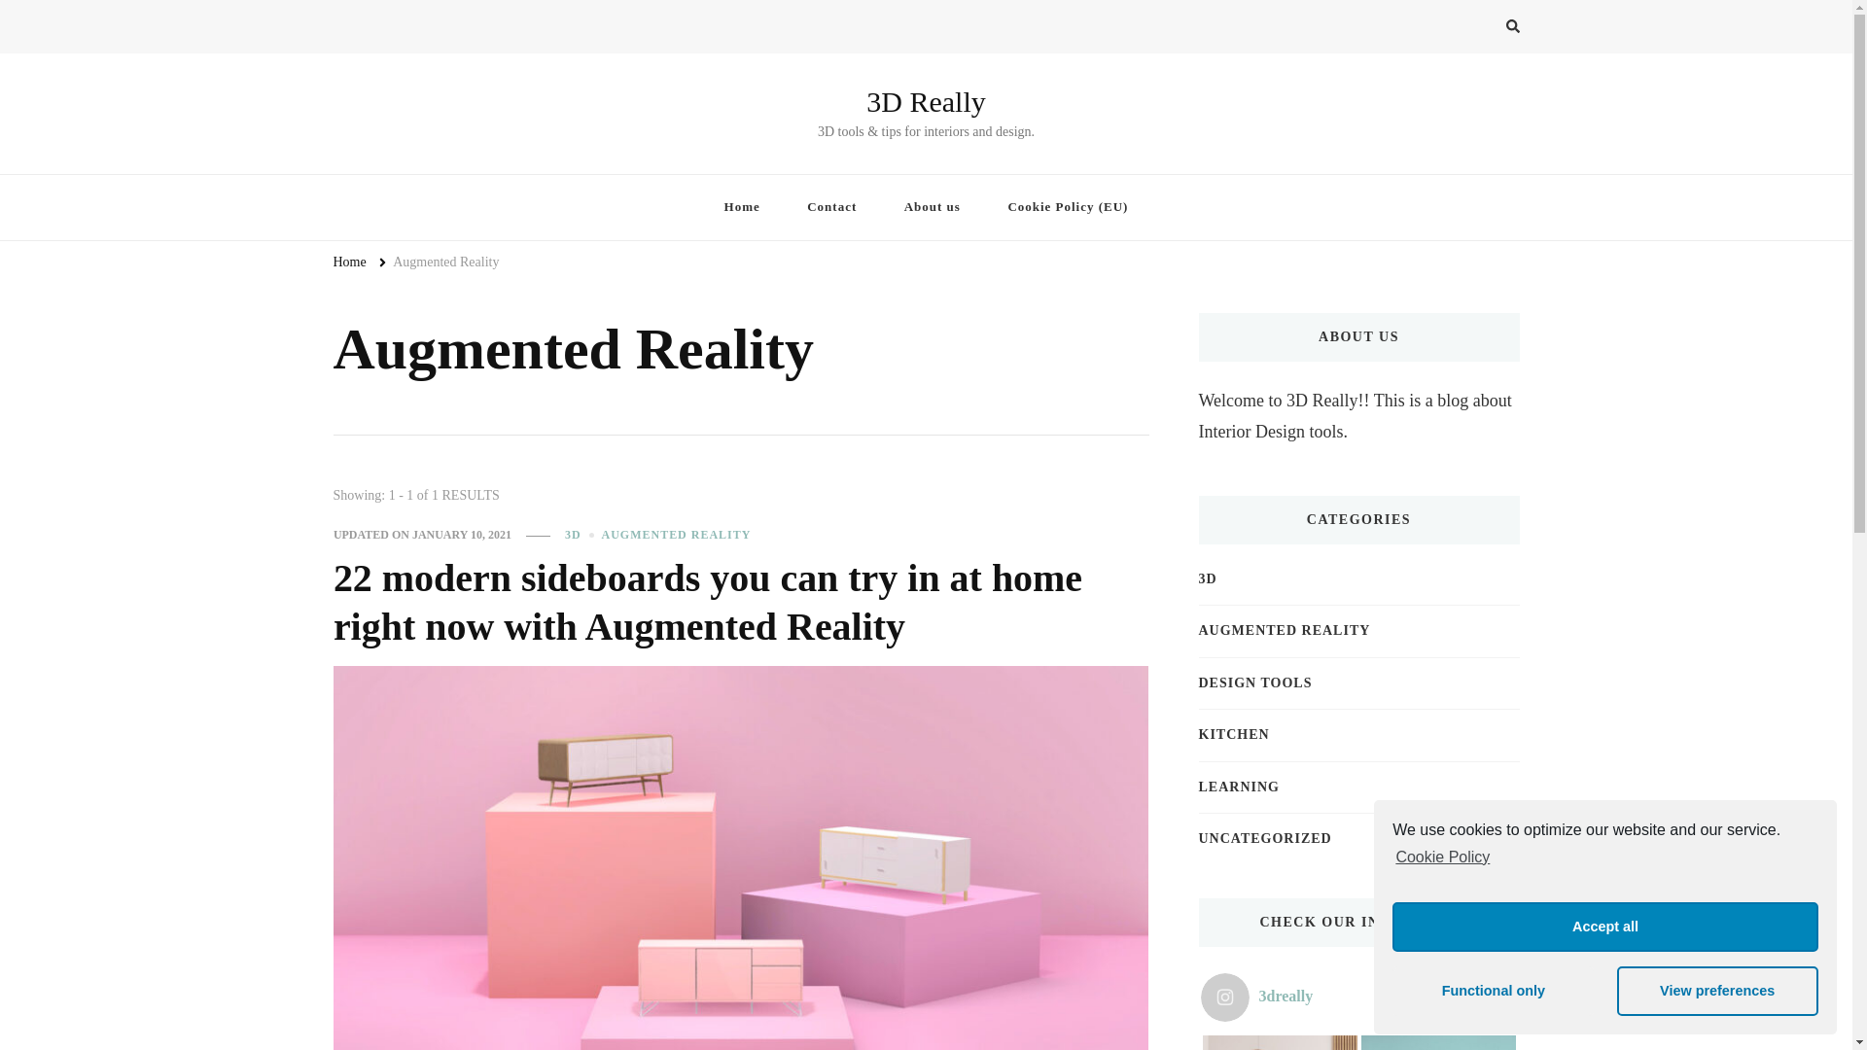 This screenshot has width=1867, height=1050. What do you see at coordinates (1284, 631) in the screenshot?
I see `AUGMENTED REALITY` at bounding box center [1284, 631].